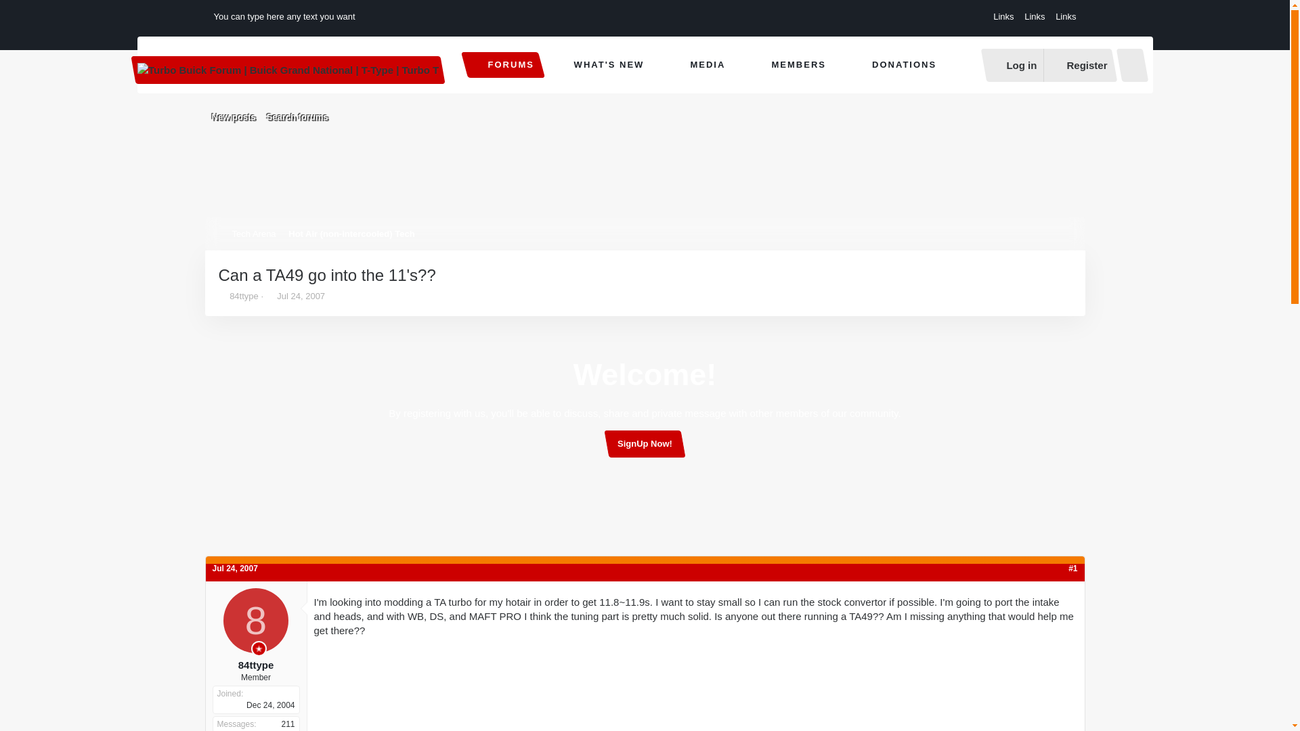 The height and width of the screenshot is (731, 1300). Describe the element at coordinates (1014, 65) in the screenshot. I see `Log in` at that location.